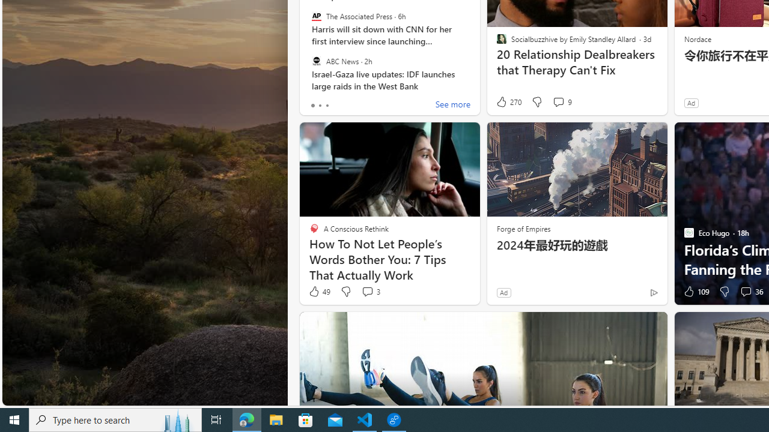  I want to click on tab-0, so click(312, 106).